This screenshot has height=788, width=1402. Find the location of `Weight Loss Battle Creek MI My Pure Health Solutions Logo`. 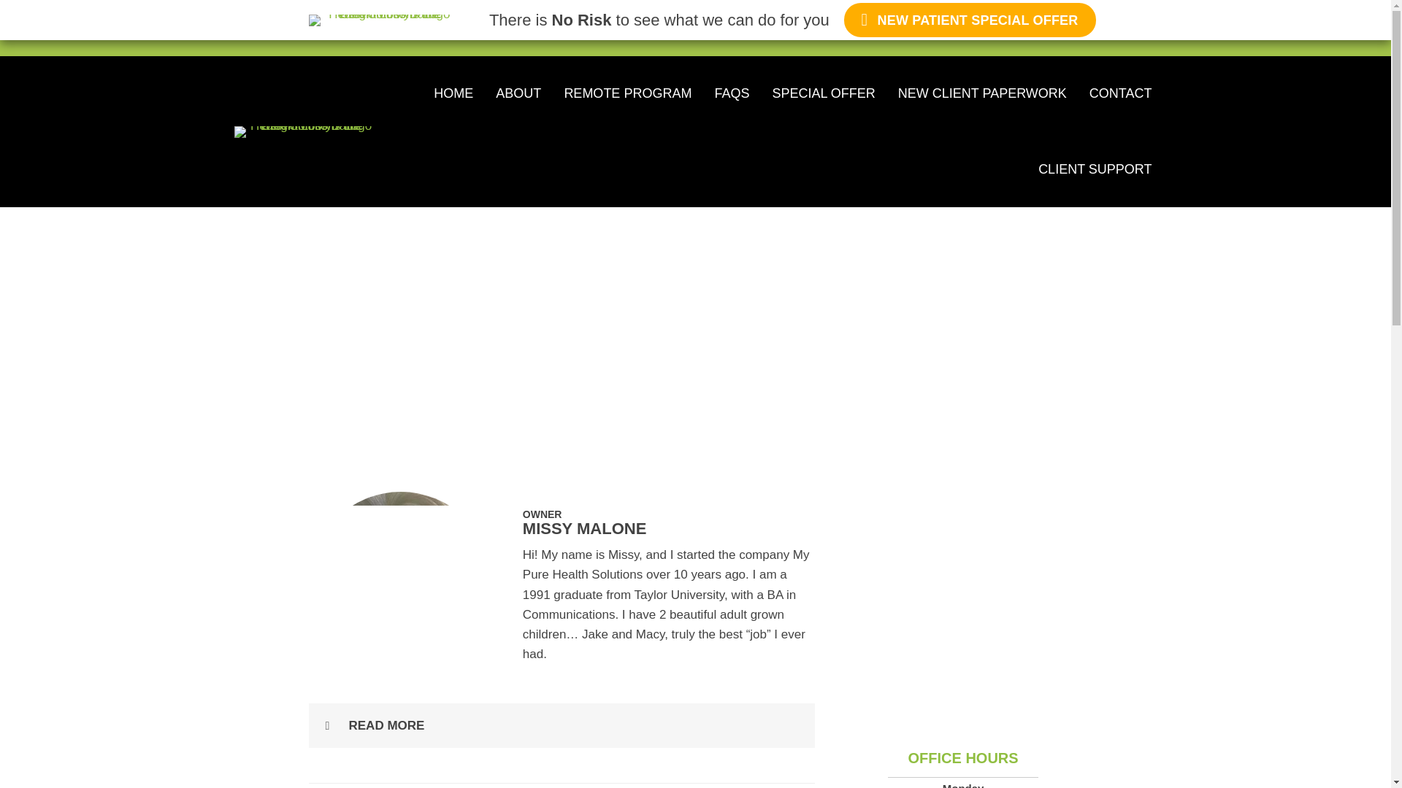

Weight Loss Battle Creek MI My Pure Health Solutions Logo is located at coordinates (383, 20).